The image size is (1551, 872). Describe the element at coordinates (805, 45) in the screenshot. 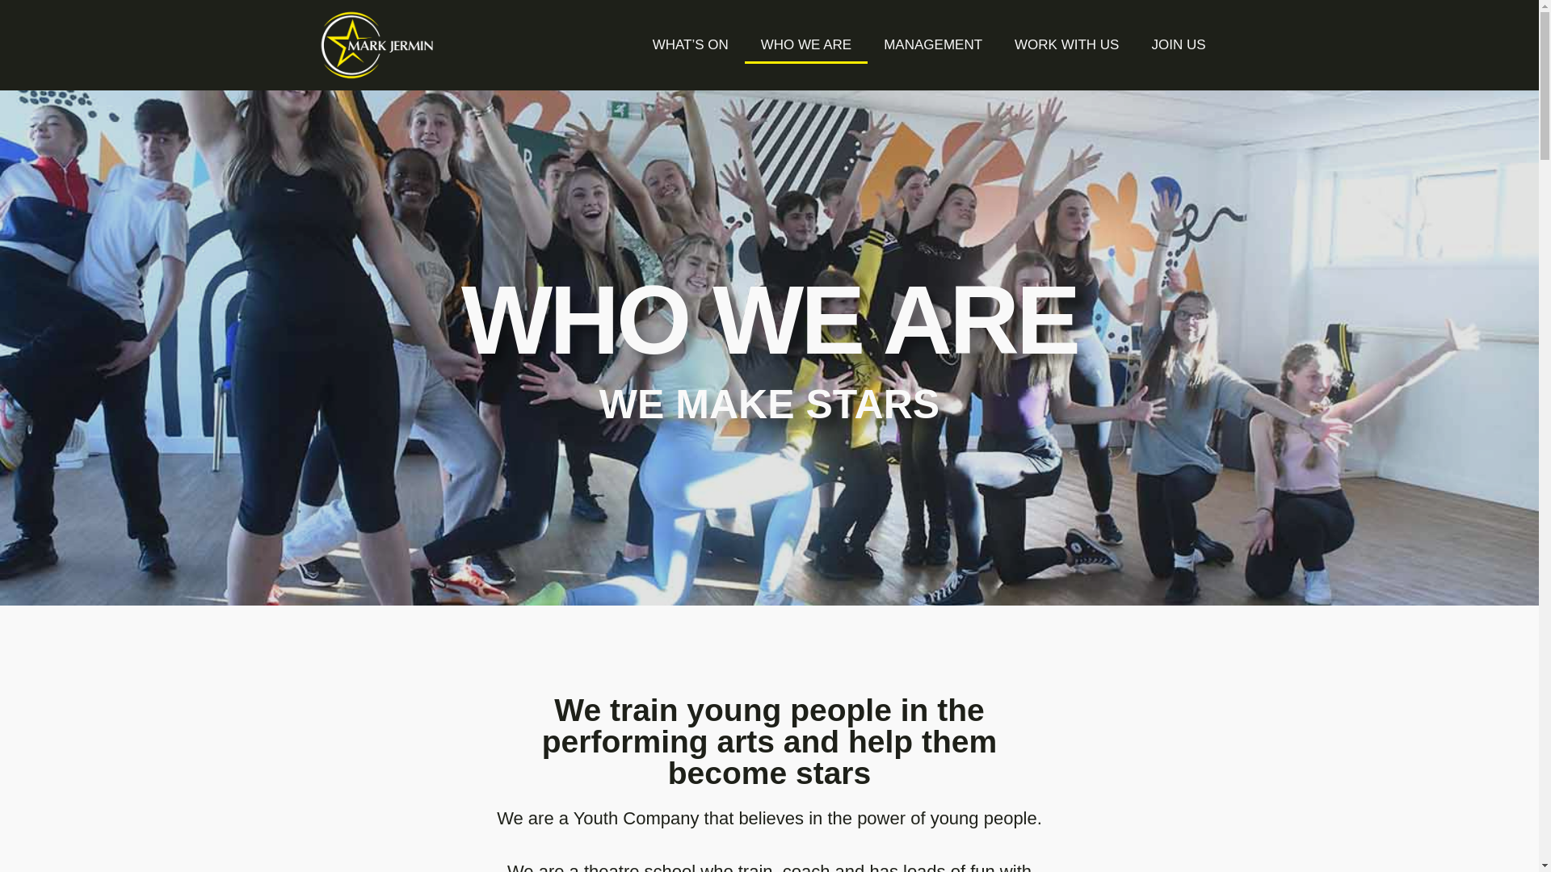

I see `WHO WE ARE` at that location.